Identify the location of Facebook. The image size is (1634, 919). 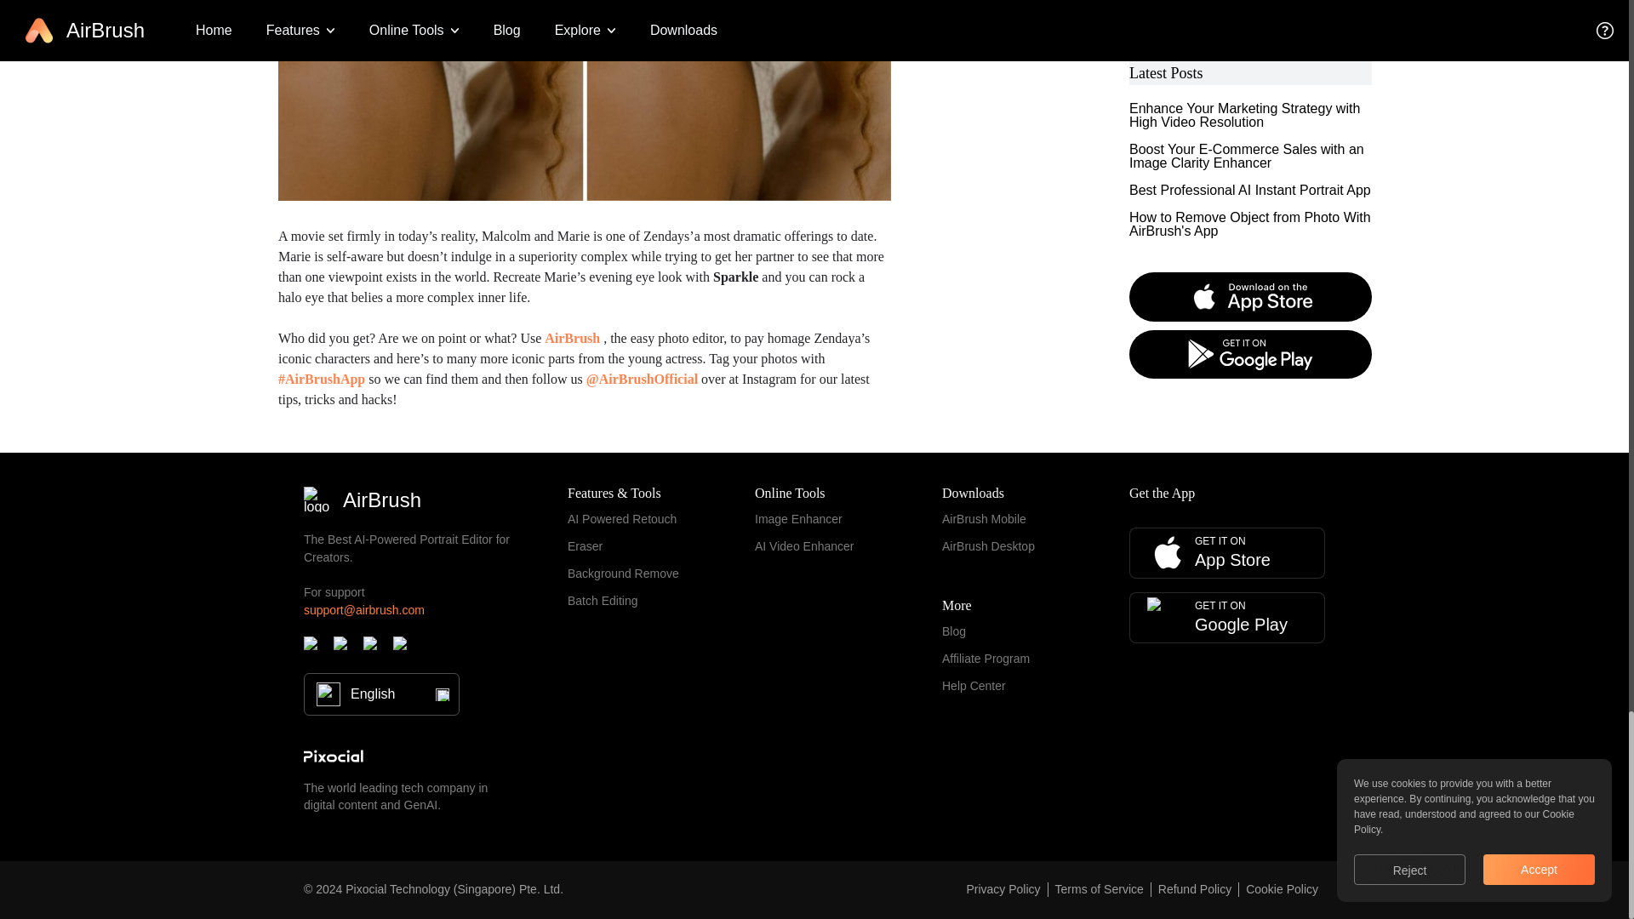
(373, 647).